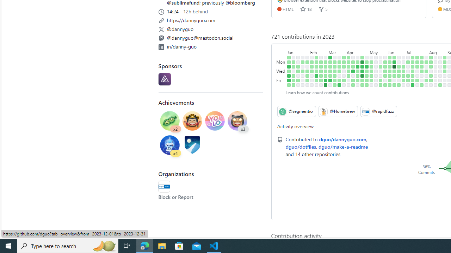 The width and height of the screenshot is (451, 253). I want to click on 2 contributions on February 12th., so click(316, 57).